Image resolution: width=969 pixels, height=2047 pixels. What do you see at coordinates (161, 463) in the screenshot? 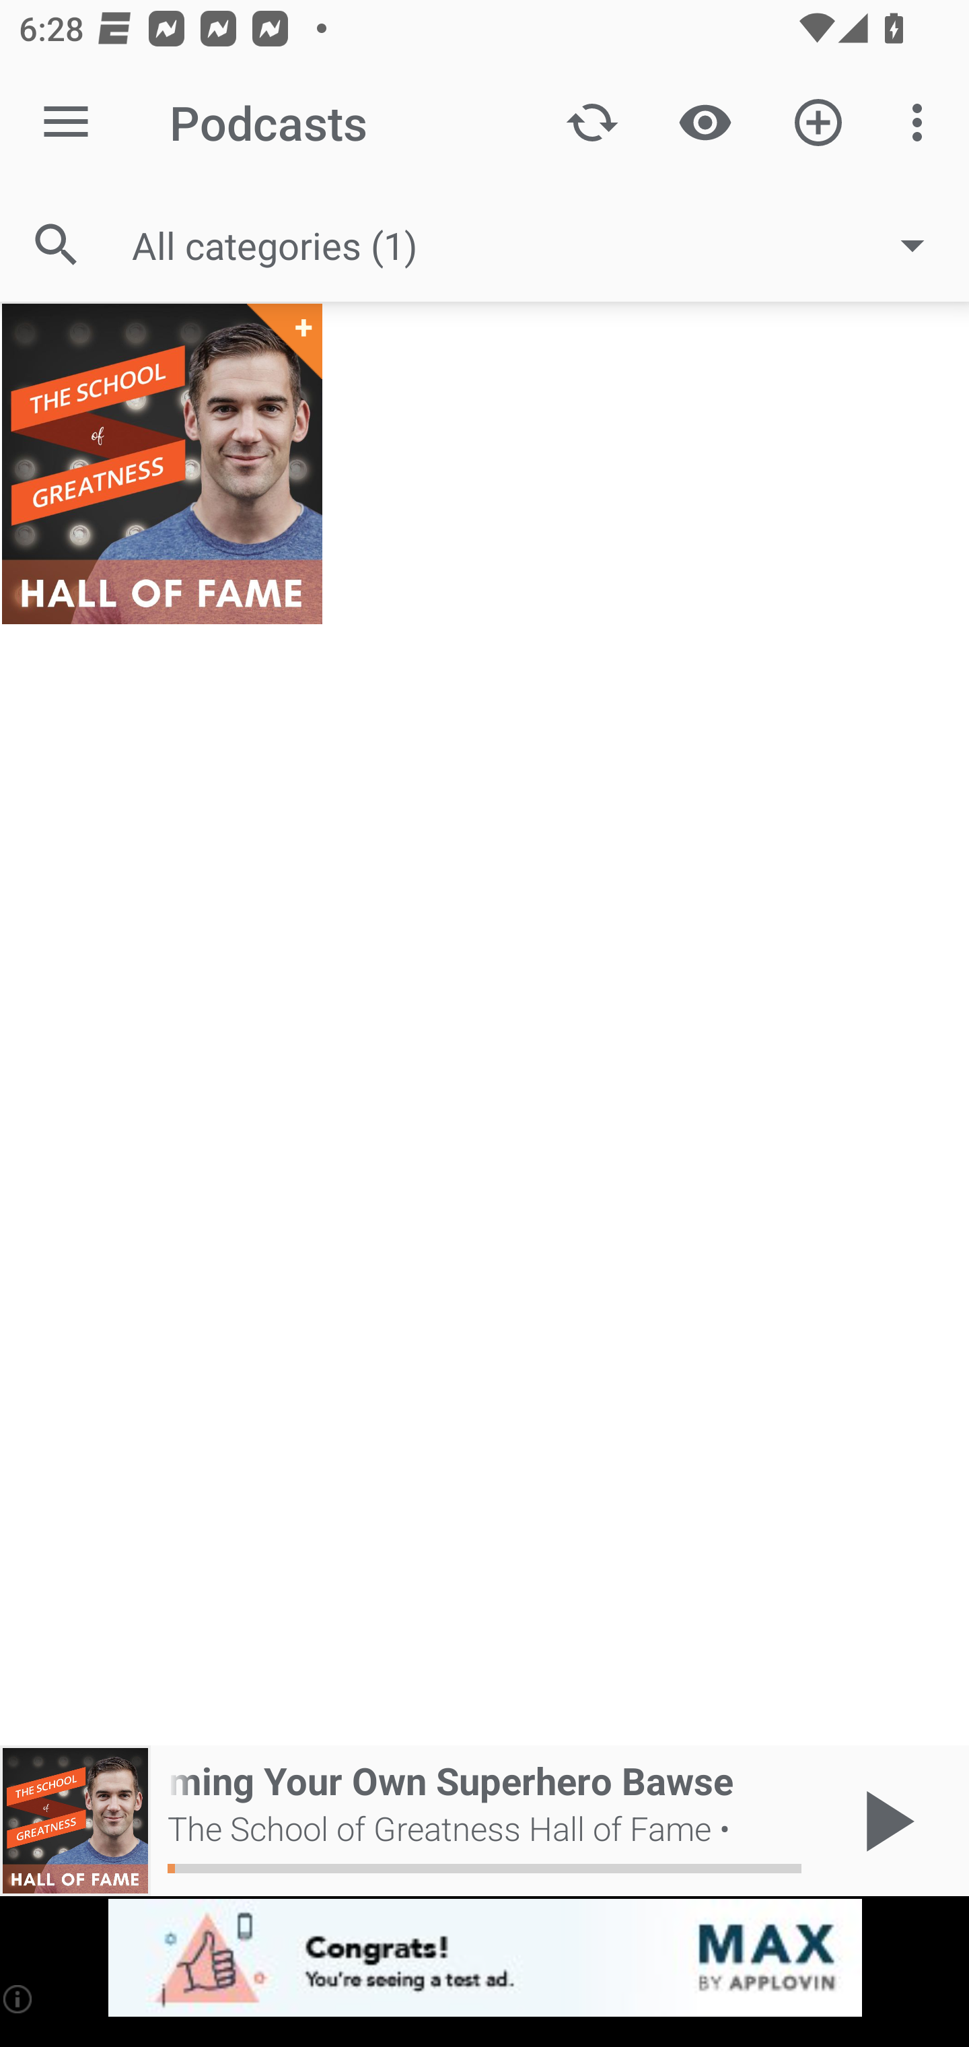
I see `The School of Greatness Hall of Fame +` at bounding box center [161, 463].